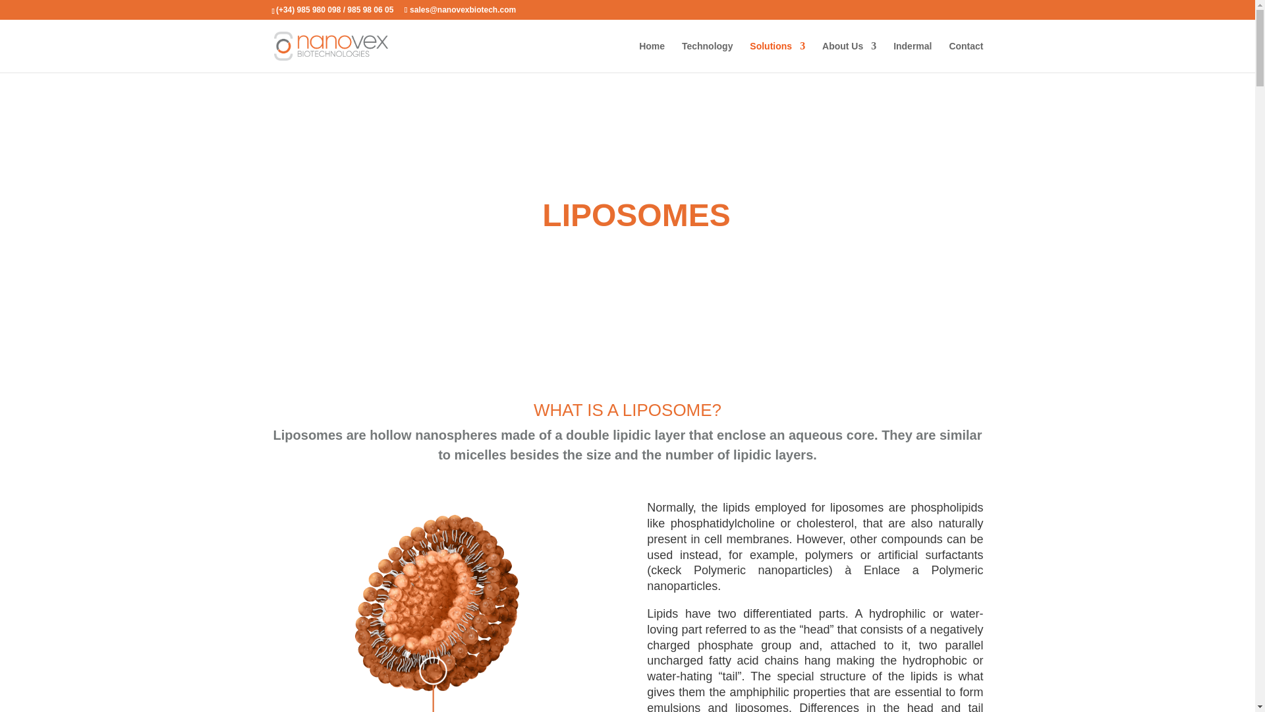 This screenshot has width=1265, height=712. Describe the element at coordinates (849, 57) in the screenshot. I see `About Us` at that location.